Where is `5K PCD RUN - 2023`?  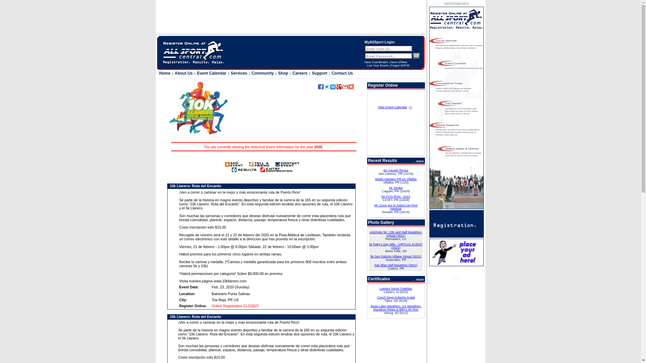
5K PCD RUN - 2023 is located at coordinates (396, 197).